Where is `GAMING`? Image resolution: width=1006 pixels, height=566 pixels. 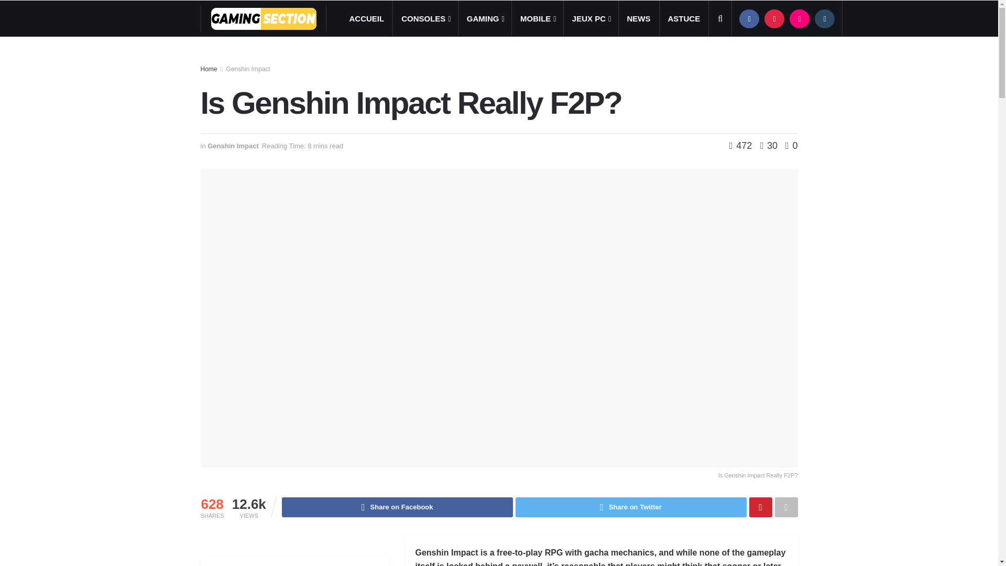
GAMING is located at coordinates (485, 19).